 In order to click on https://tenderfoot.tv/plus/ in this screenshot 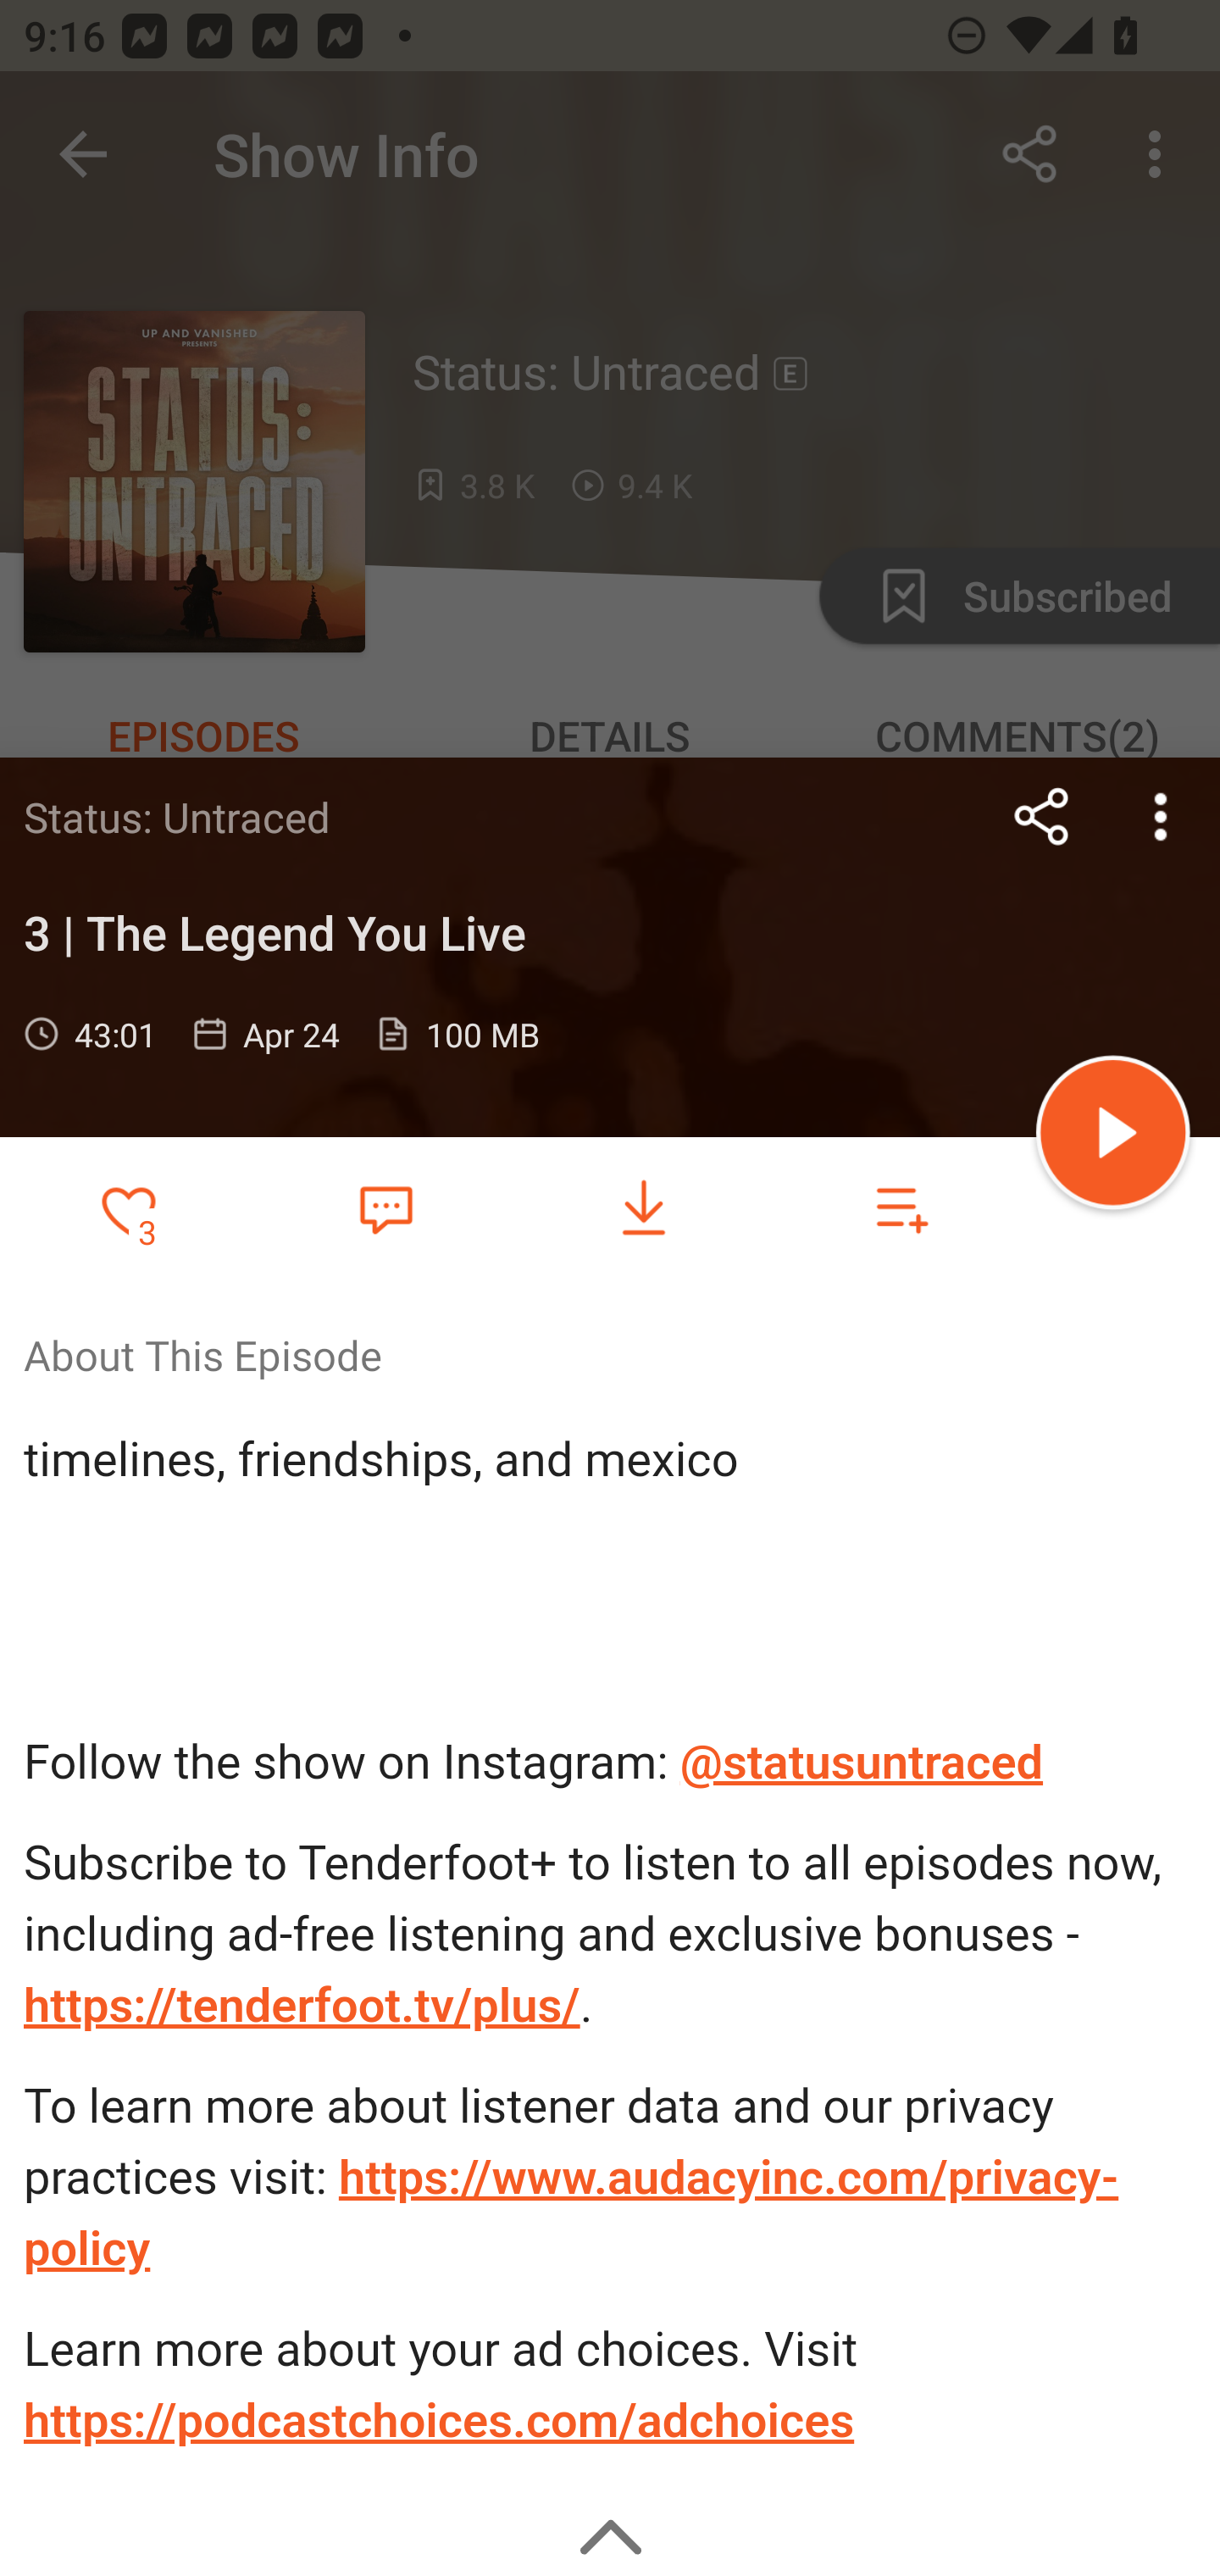, I will do `click(302, 2005)`.